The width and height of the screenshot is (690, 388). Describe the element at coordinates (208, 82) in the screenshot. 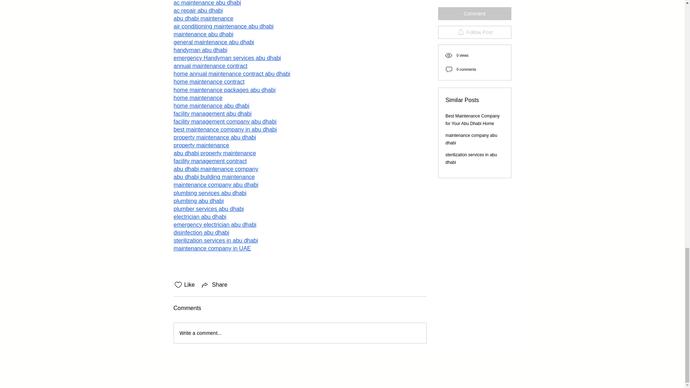

I see `home maintenance contract` at that location.